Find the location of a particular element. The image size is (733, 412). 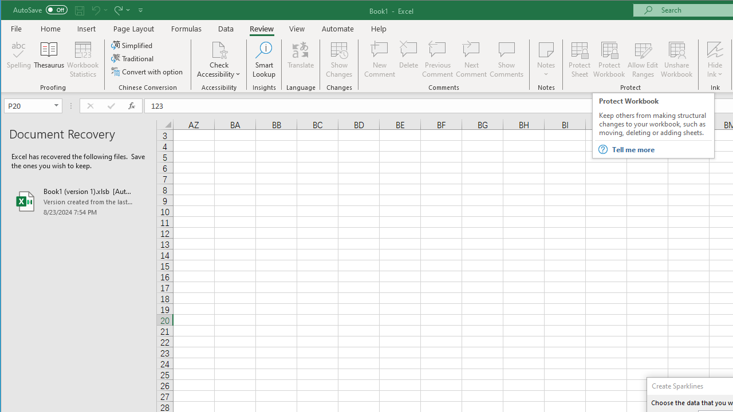

Check Accessibility is located at coordinates (219, 60).